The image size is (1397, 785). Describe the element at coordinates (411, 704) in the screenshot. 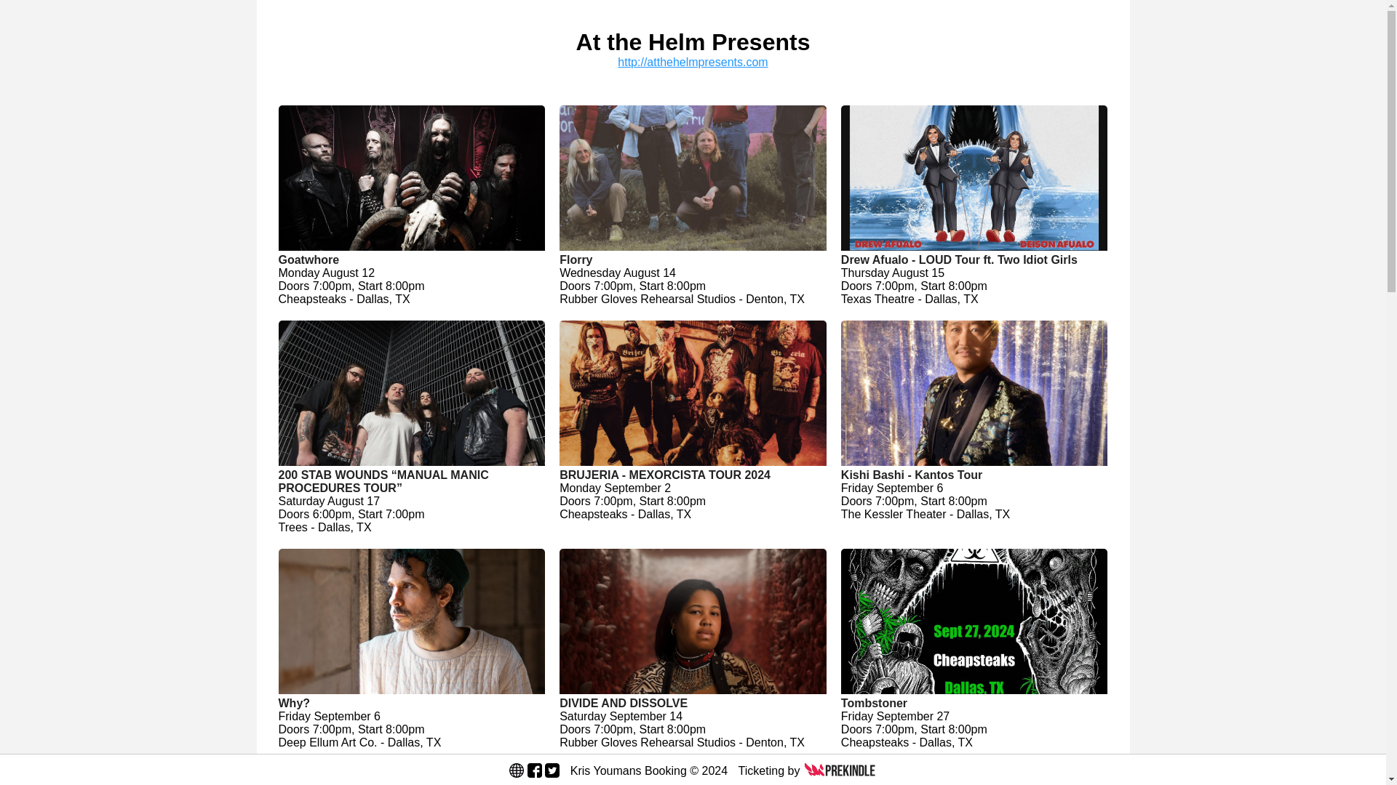

I see `Why?` at that location.